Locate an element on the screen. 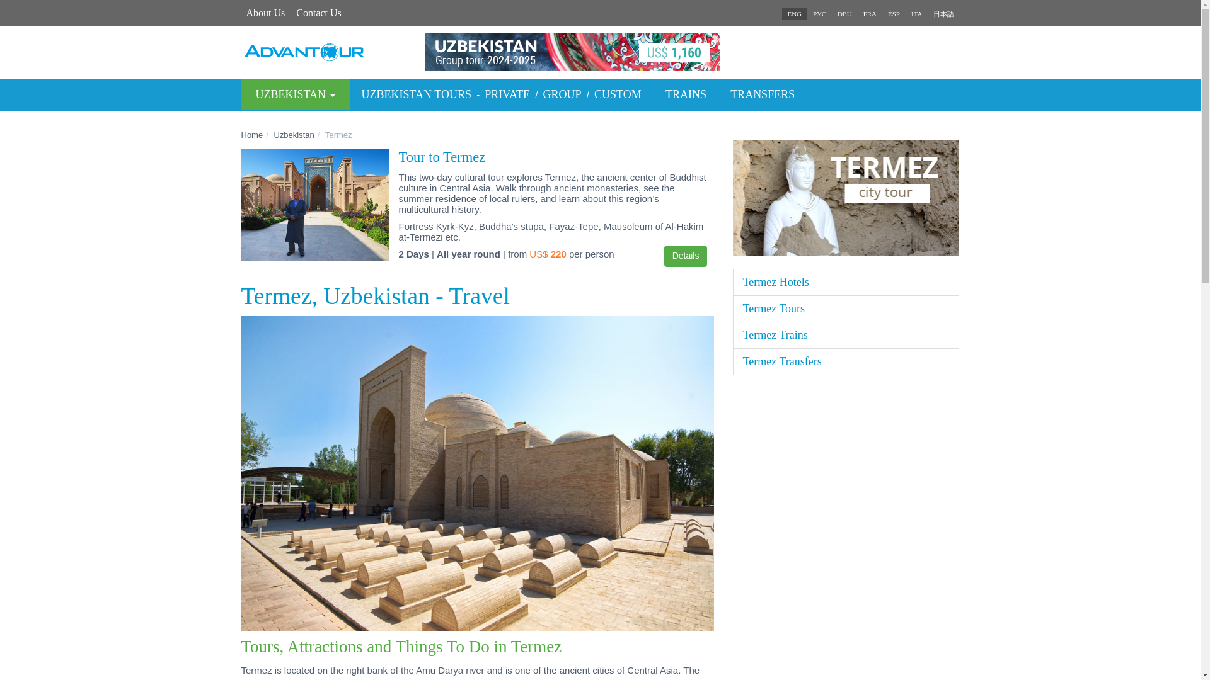 This screenshot has width=1210, height=680. Contact Us is located at coordinates (319, 13).